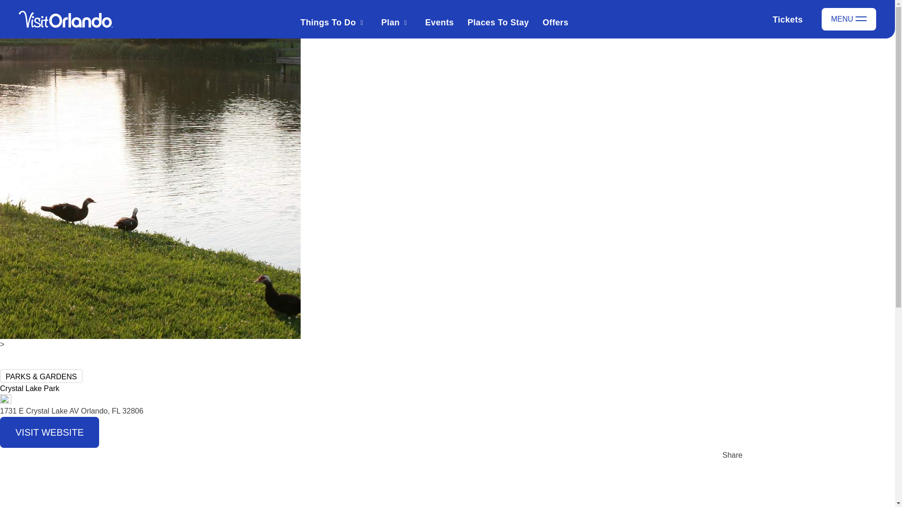  I want to click on Tickets, so click(779, 19).